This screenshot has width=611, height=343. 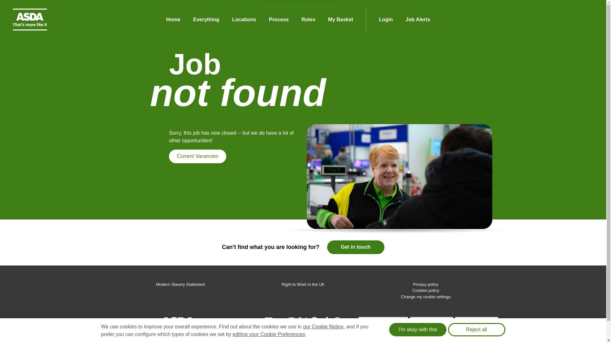 I want to click on Process, so click(x=279, y=19).